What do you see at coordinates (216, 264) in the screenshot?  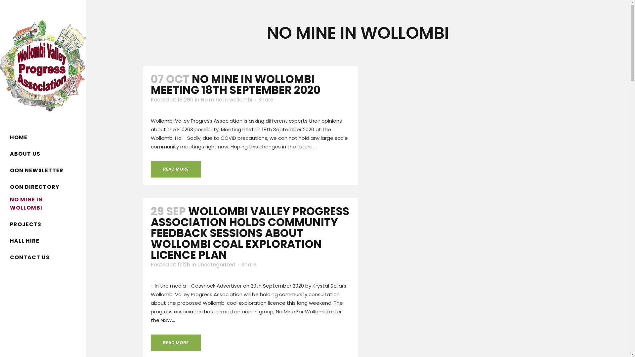 I see `Uncategorized` at bounding box center [216, 264].